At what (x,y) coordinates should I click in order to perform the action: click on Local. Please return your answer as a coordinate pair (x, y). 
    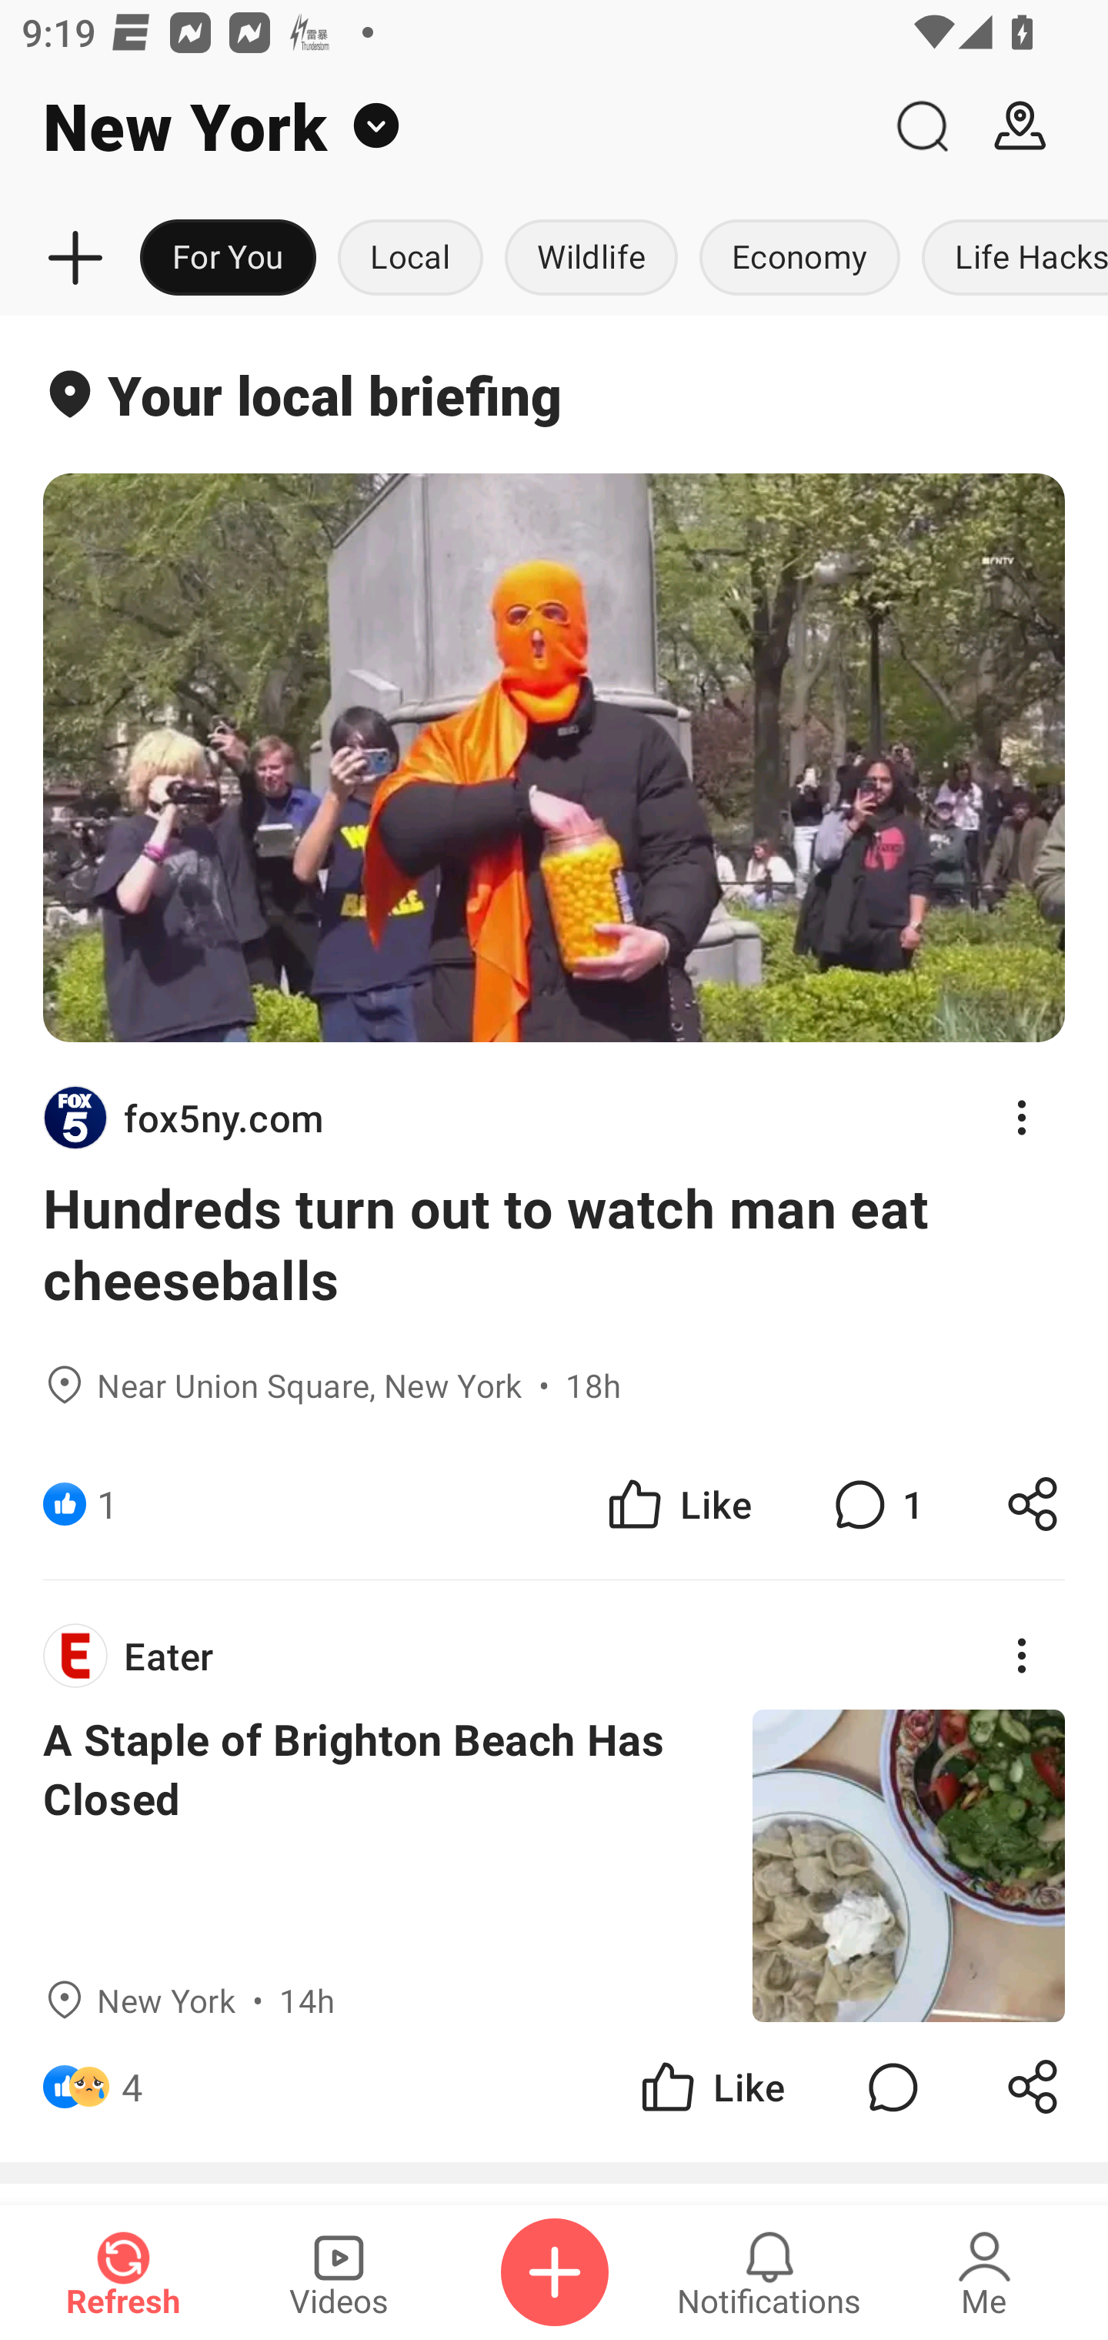
    Looking at the image, I should click on (410, 259).